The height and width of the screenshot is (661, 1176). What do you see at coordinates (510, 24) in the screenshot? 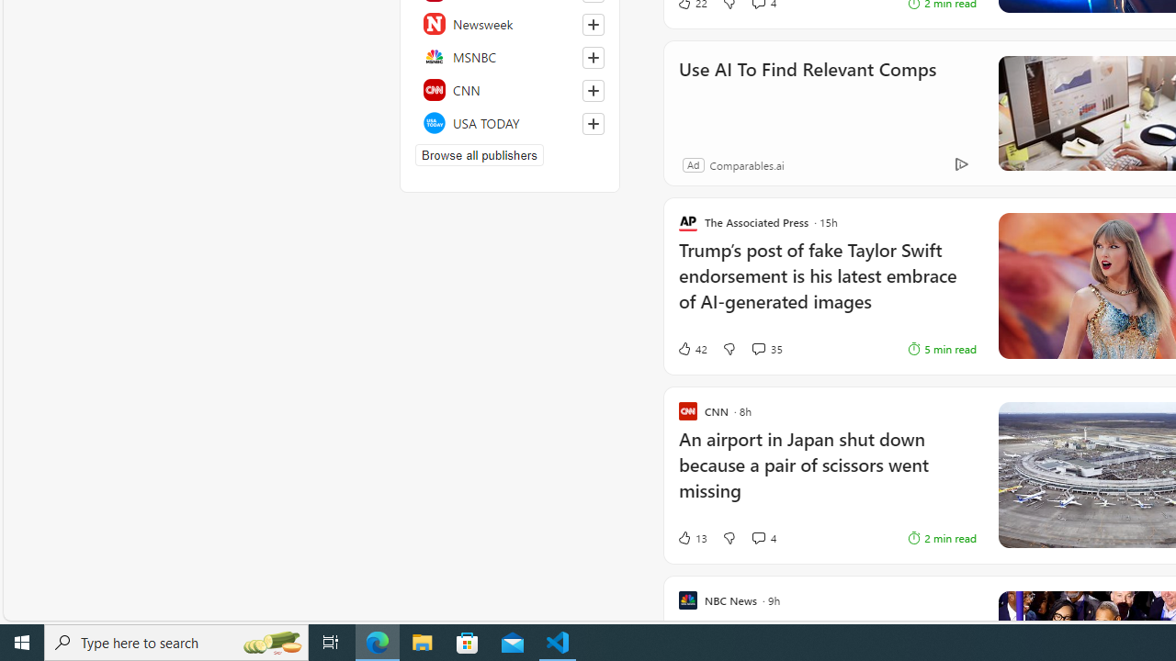
I see `Newsweek` at bounding box center [510, 24].